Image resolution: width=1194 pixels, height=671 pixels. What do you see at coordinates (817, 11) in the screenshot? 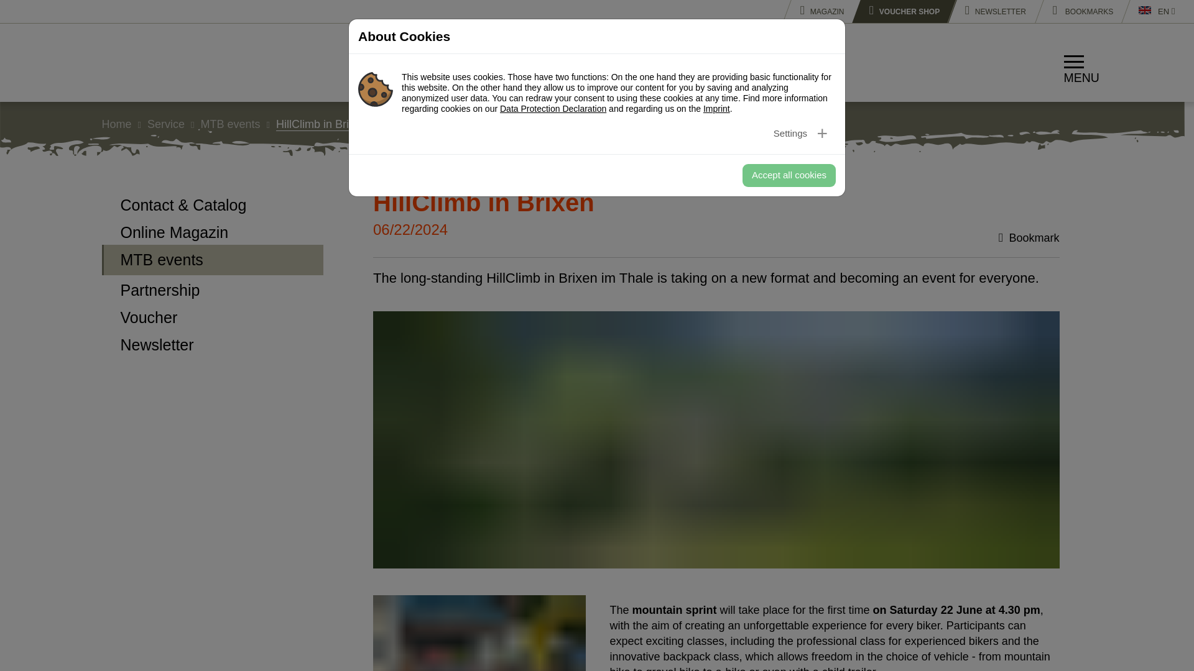
I see `Magazin` at bounding box center [817, 11].